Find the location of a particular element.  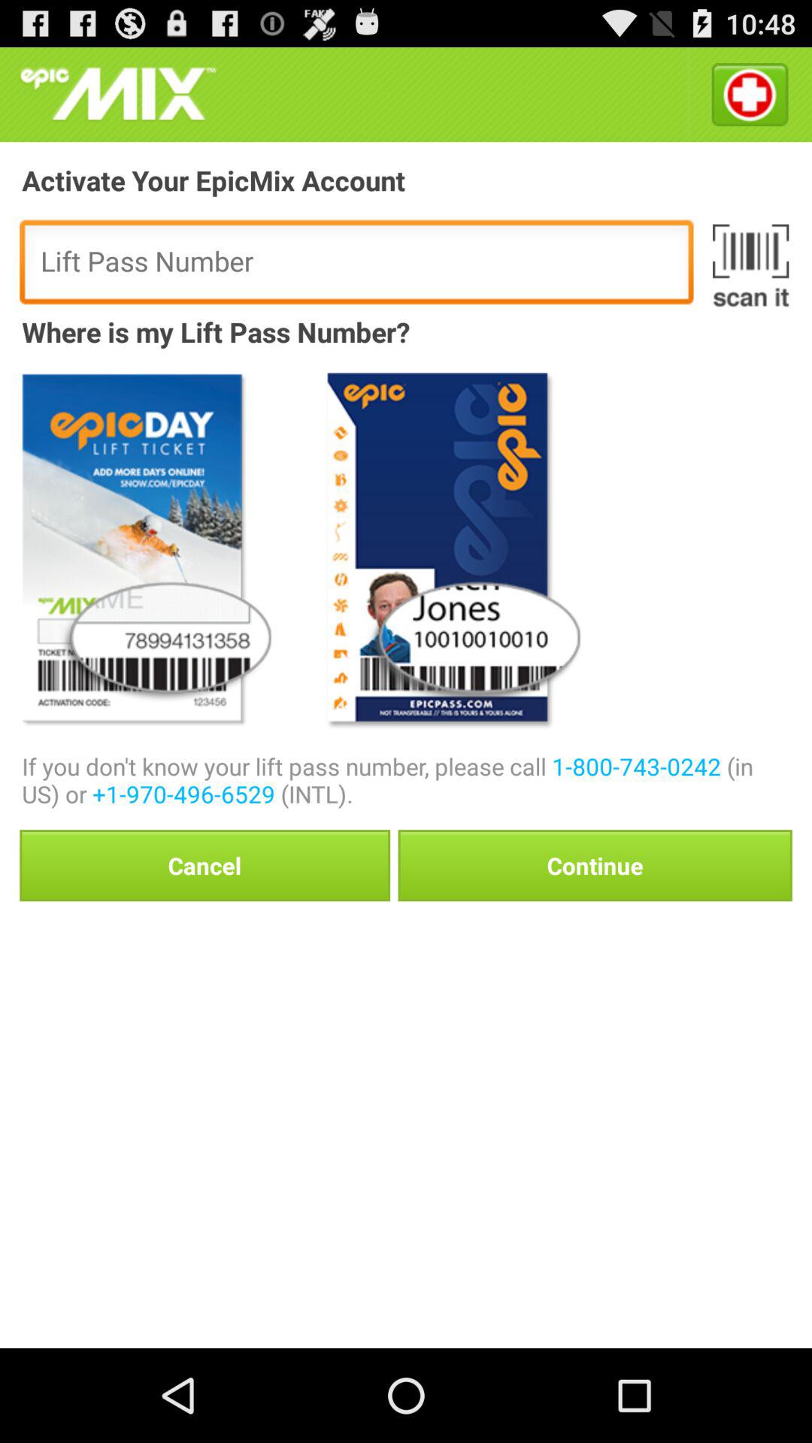

open the if you don icon is located at coordinates (407, 780).